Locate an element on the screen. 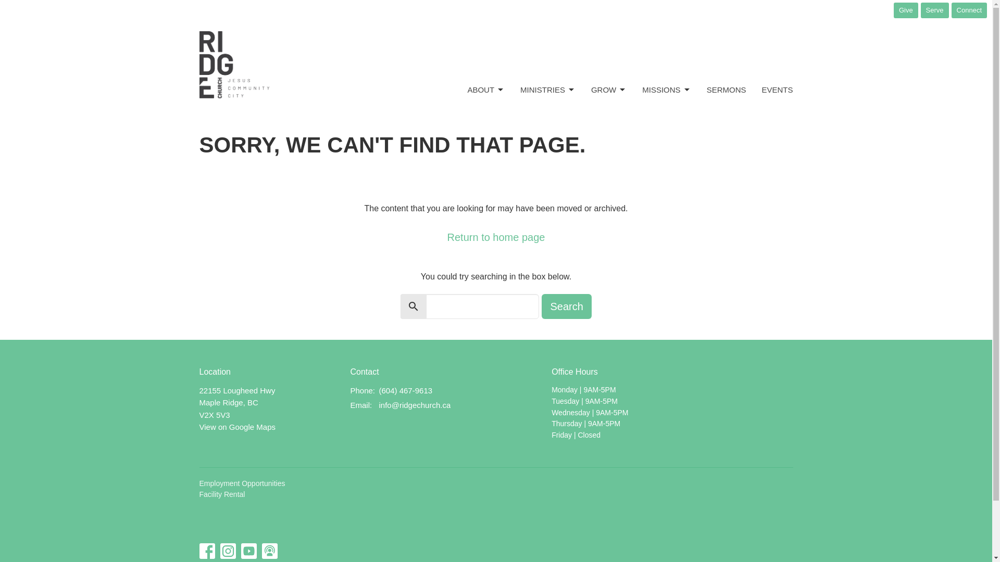  Give is located at coordinates (906, 10).